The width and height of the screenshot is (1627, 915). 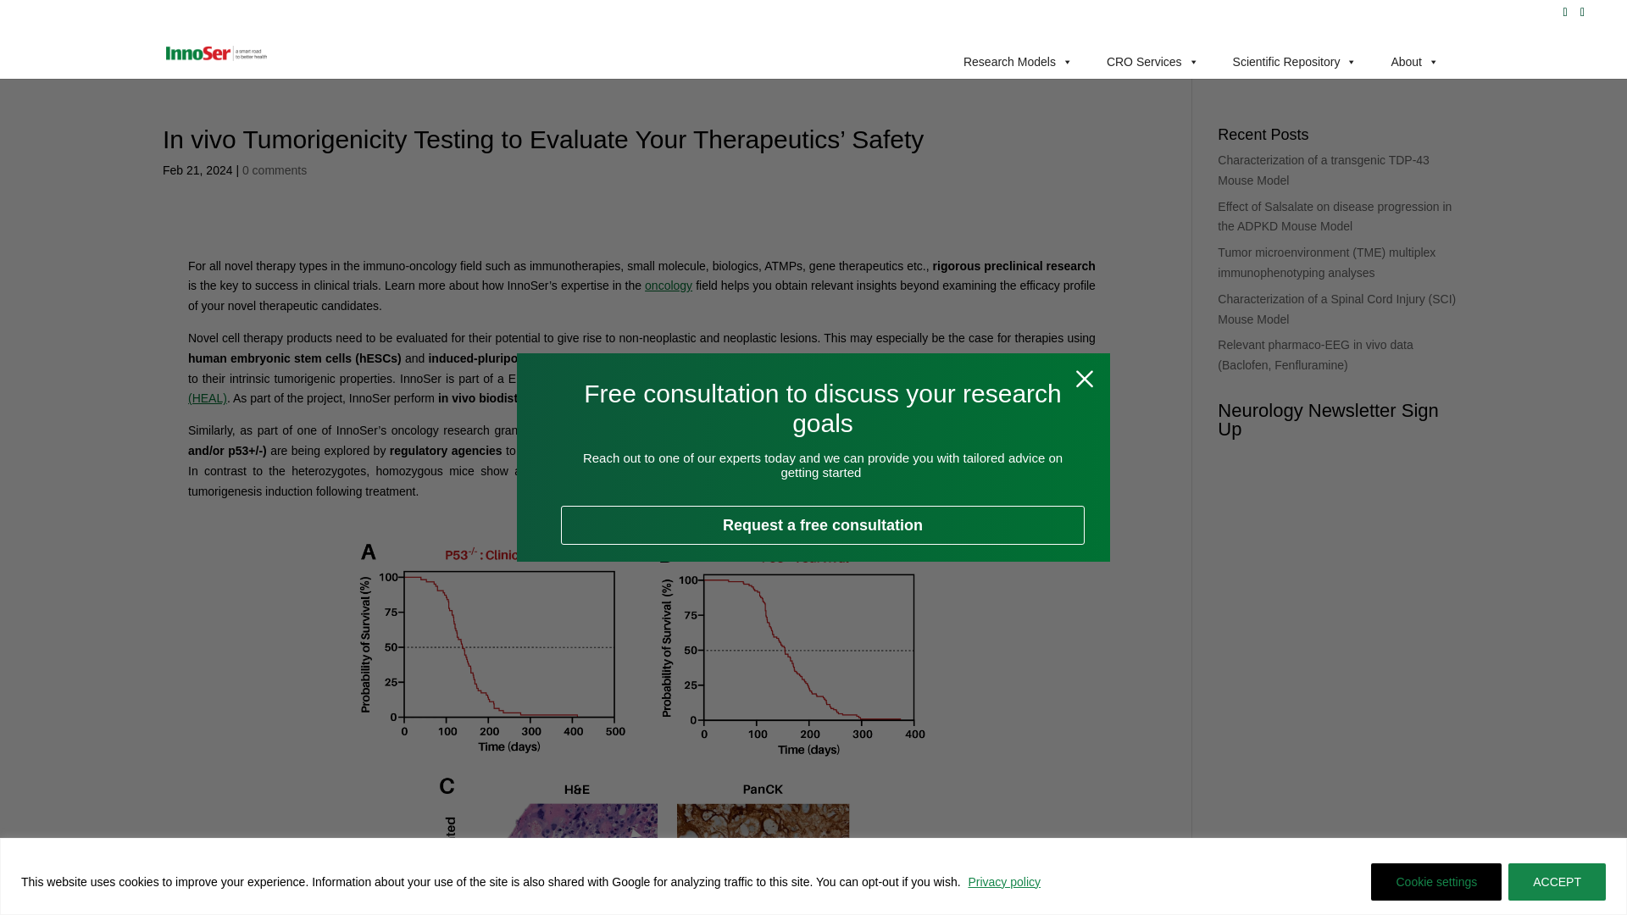 I want to click on Popup CTA, so click(x=813, y=457).